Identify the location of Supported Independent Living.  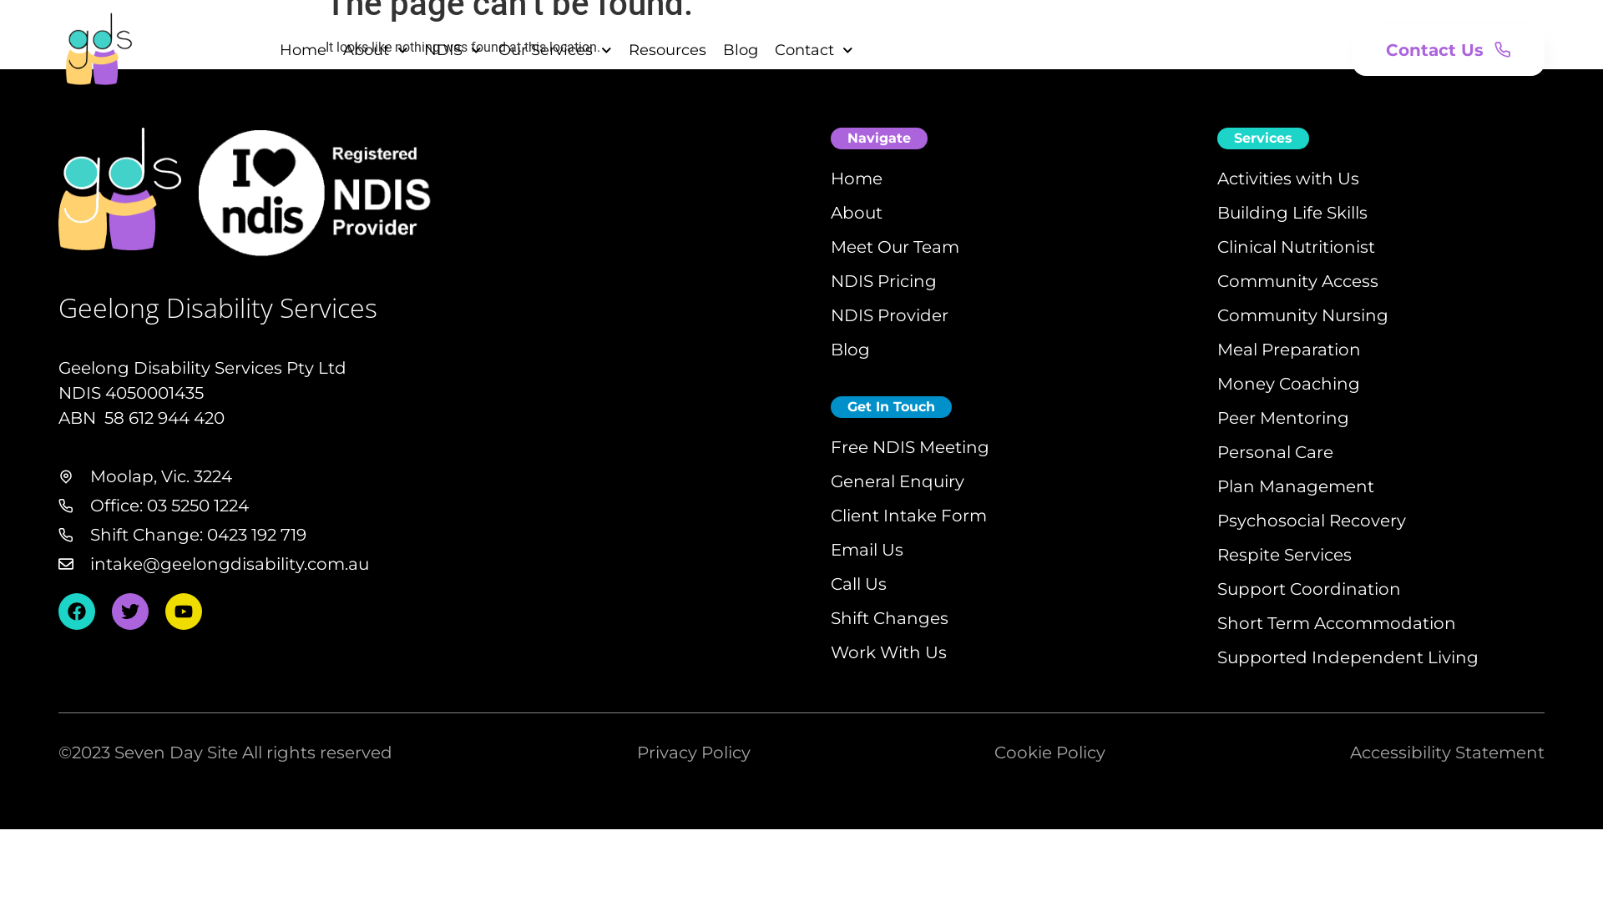
(1348, 657).